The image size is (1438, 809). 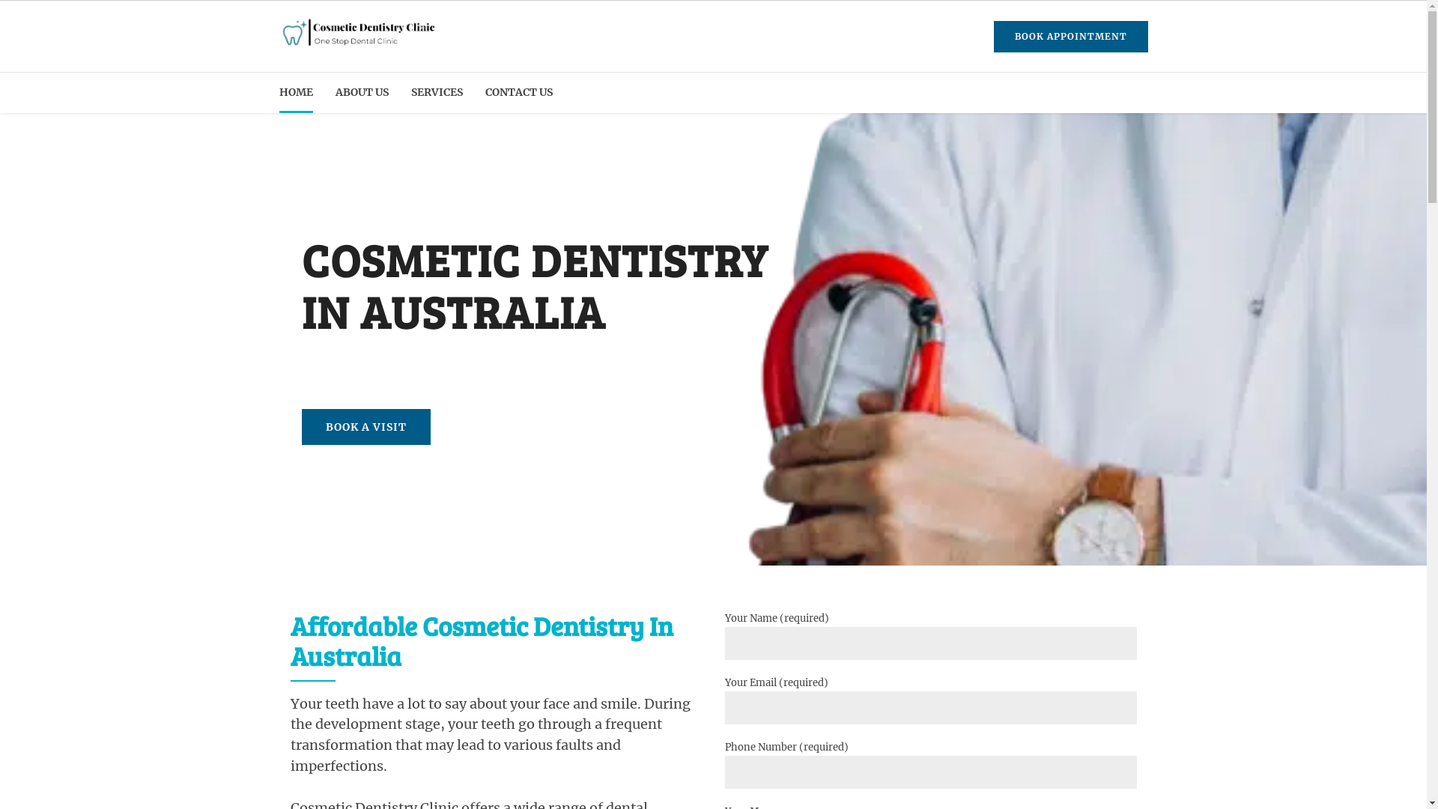 I want to click on ABOUT US, so click(x=362, y=93).